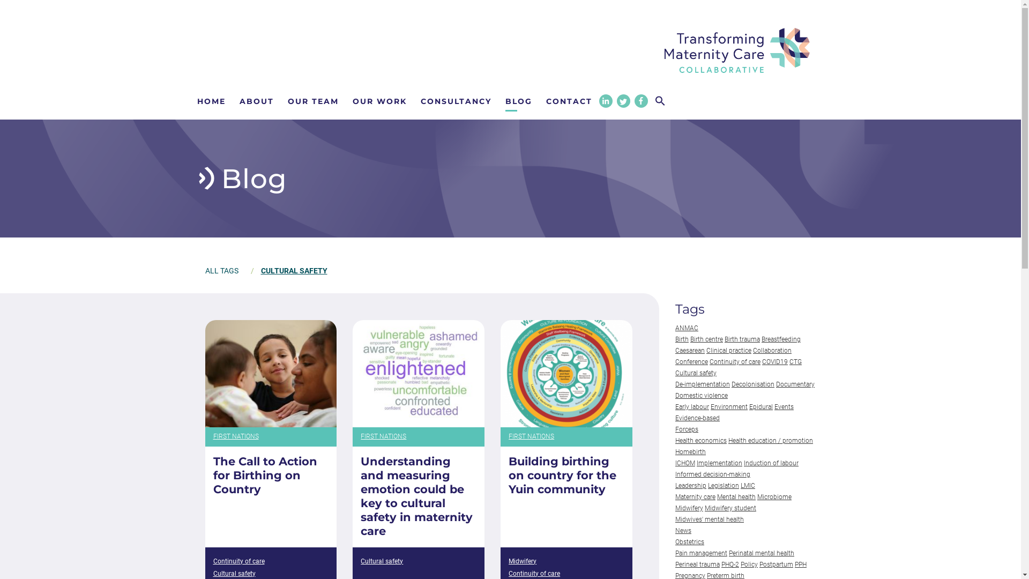 The height and width of the screenshot is (579, 1029). Describe the element at coordinates (730, 508) in the screenshot. I see `Midwifery student` at that location.